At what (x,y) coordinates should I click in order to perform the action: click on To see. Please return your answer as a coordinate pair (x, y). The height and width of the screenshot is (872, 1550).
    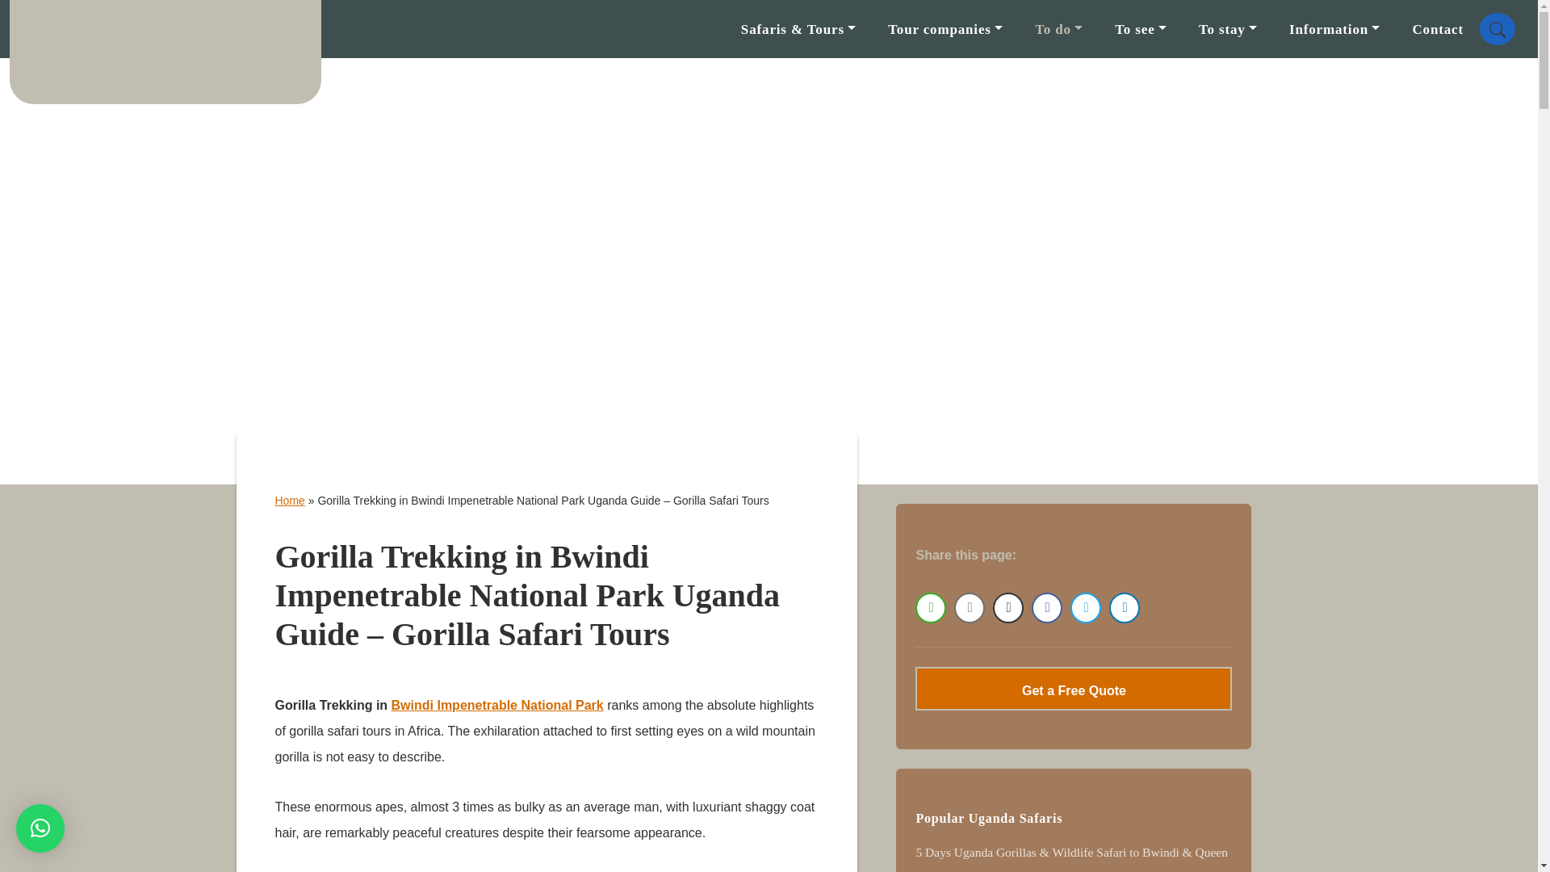
    Looking at the image, I should click on (1140, 29).